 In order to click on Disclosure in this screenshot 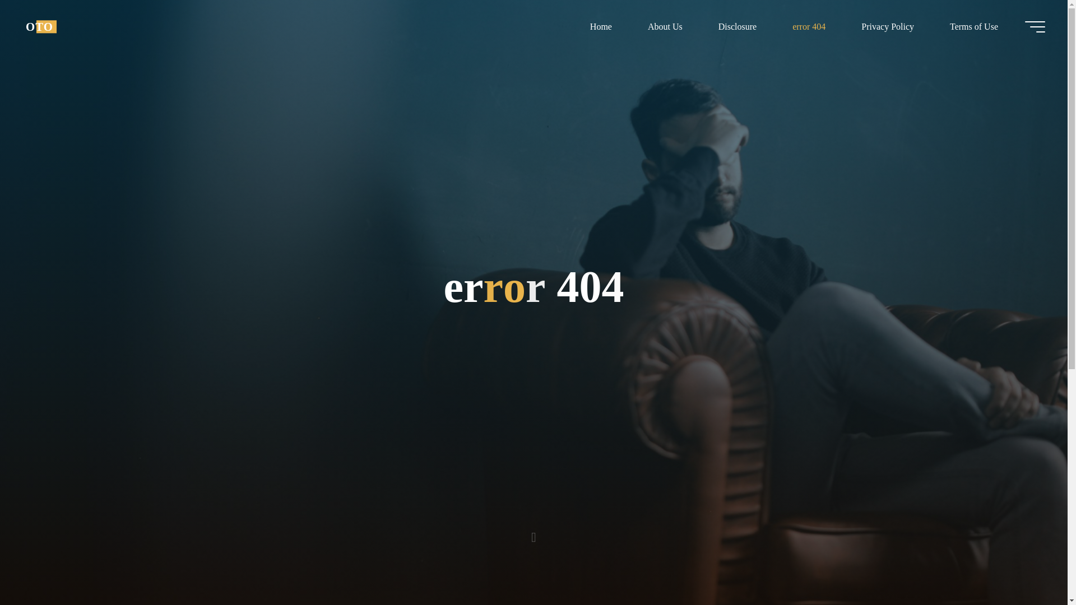, I will do `click(738, 26)`.